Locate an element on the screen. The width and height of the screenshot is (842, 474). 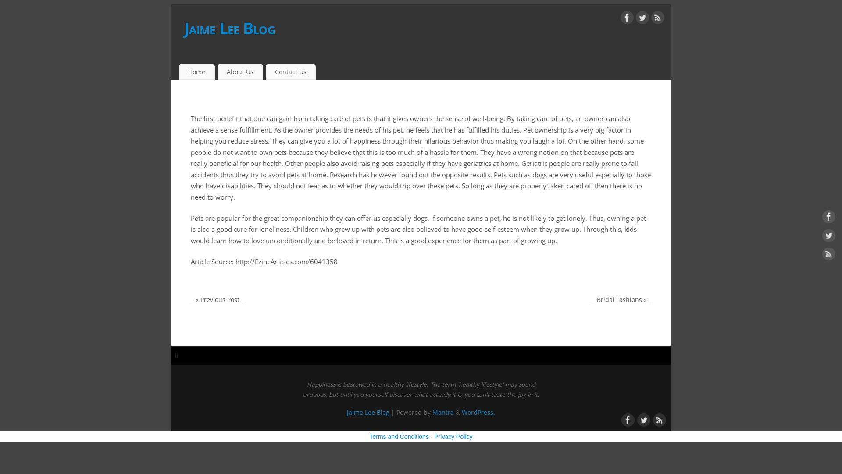
About Us is located at coordinates (240, 72).